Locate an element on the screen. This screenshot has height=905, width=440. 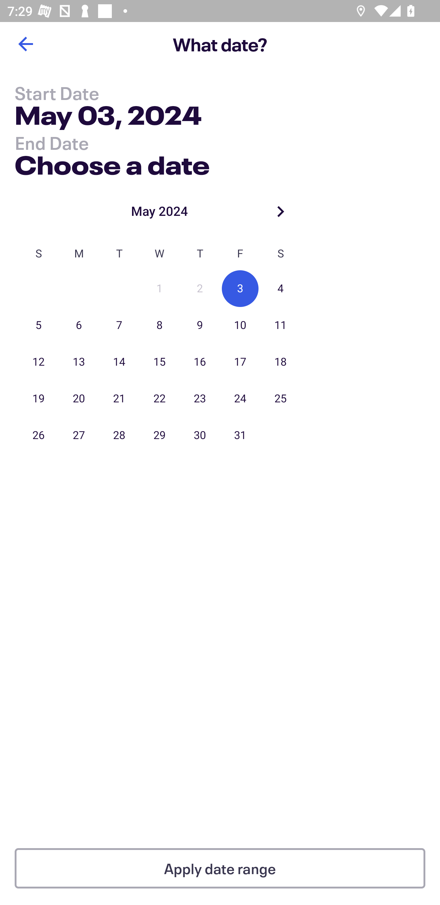
1 01 May 2024 is located at coordinates (159, 289).